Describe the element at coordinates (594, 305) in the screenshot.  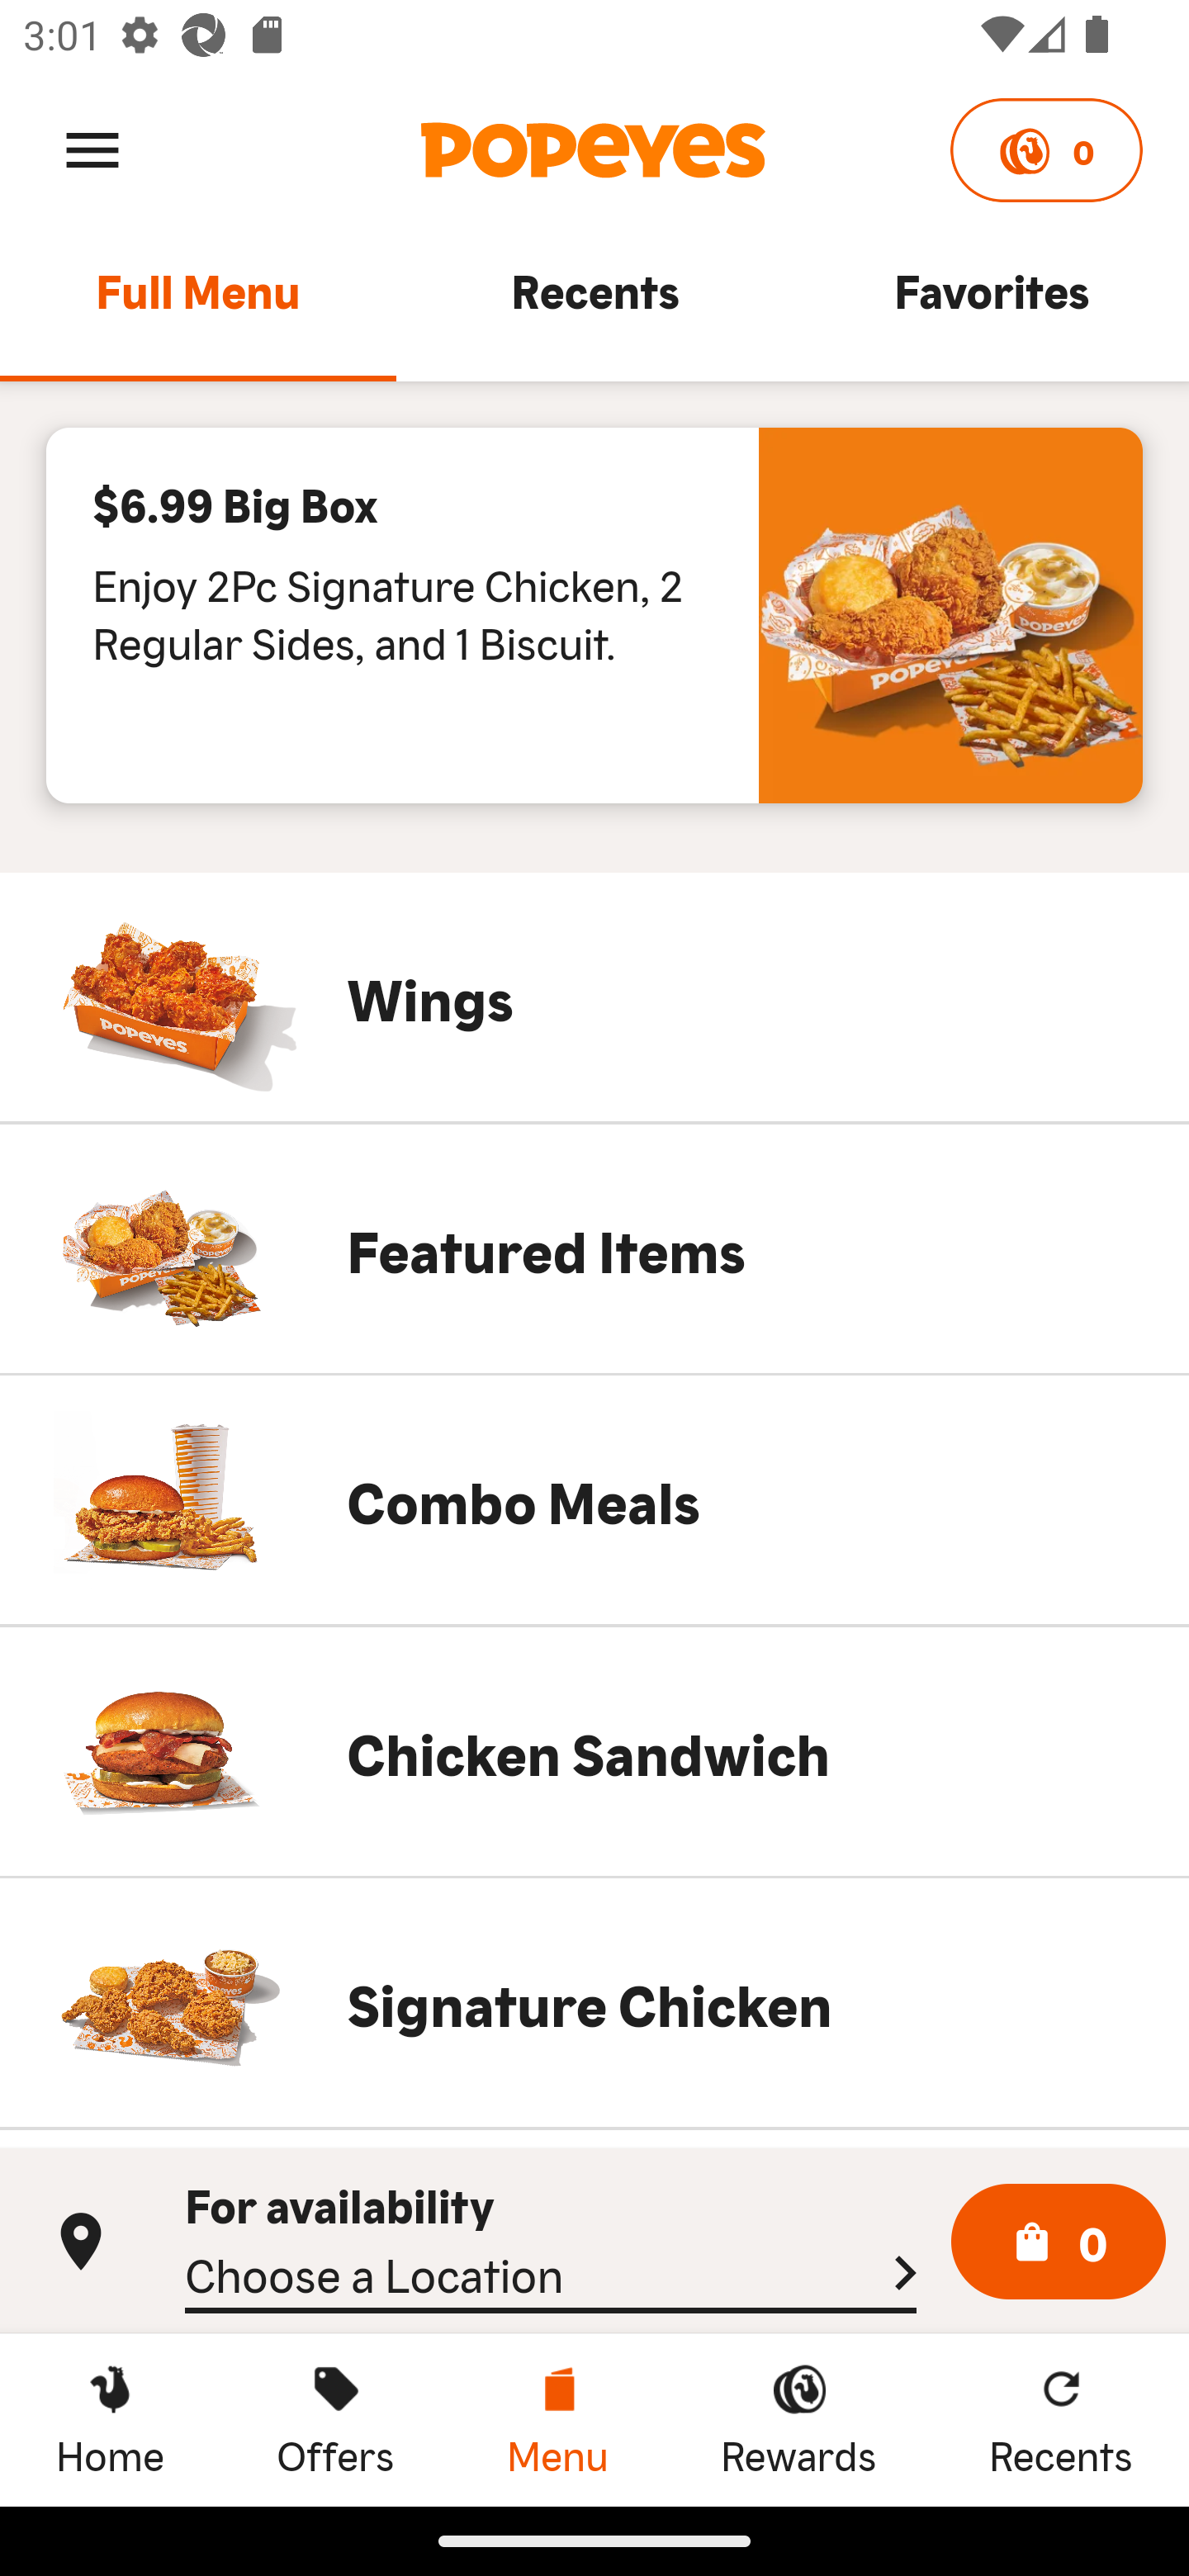
I see `Recents` at that location.